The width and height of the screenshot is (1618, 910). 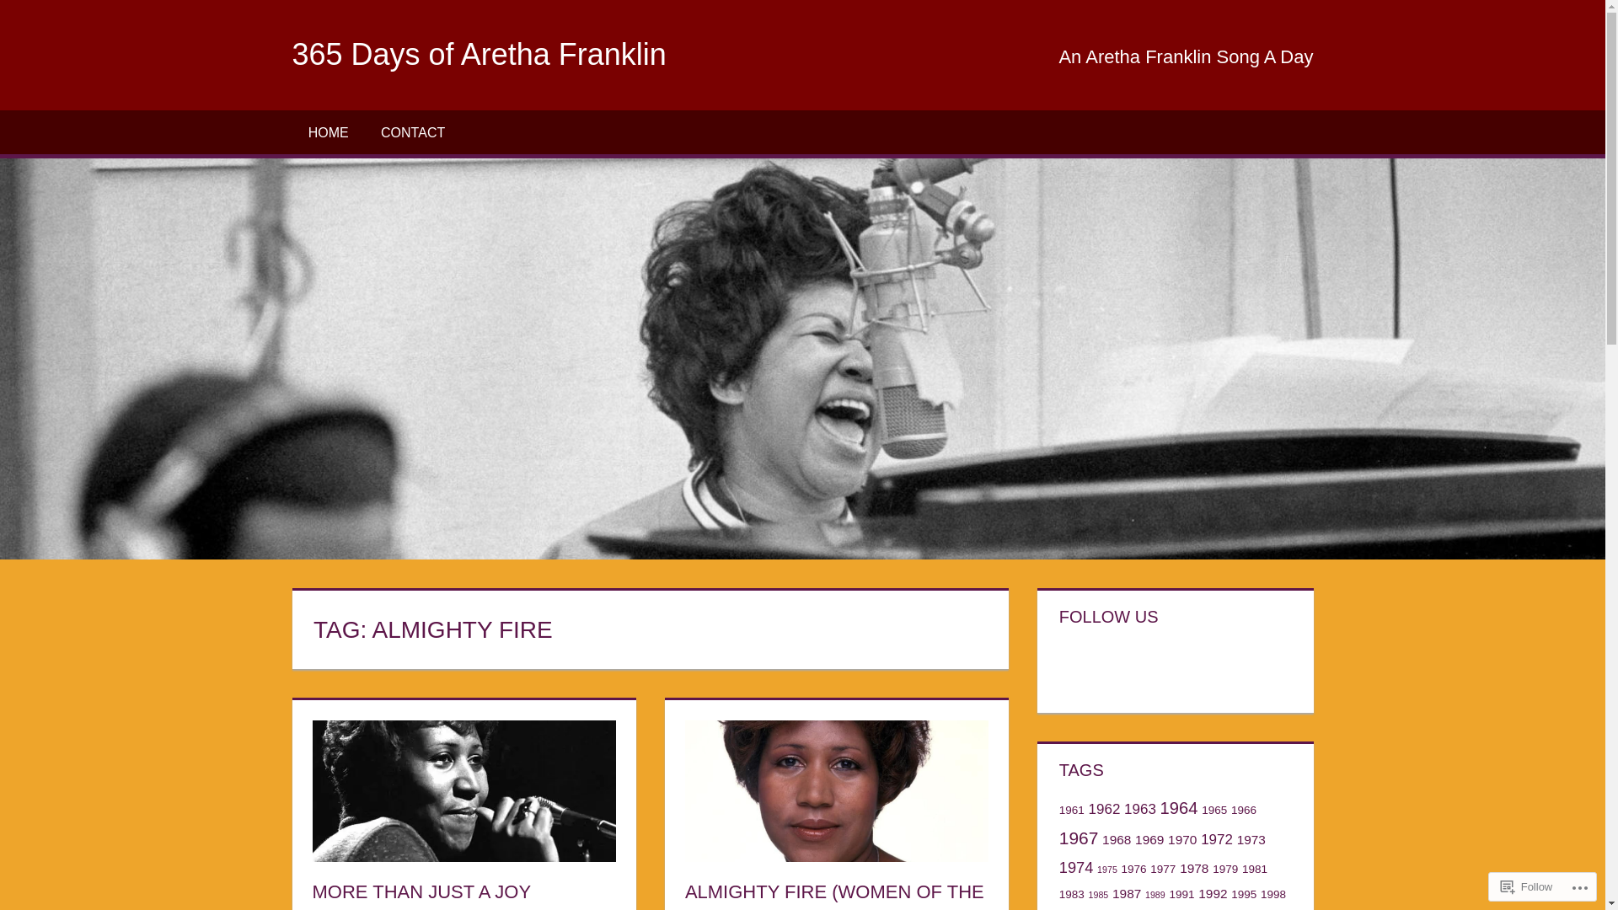 What do you see at coordinates (1072, 811) in the screenshot?
I see `1961` at bounding box center [1072, 811].